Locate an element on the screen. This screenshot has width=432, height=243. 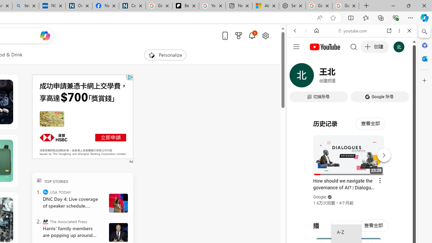
Search Filter, VIDEOS is located at coordinates (340, 77).